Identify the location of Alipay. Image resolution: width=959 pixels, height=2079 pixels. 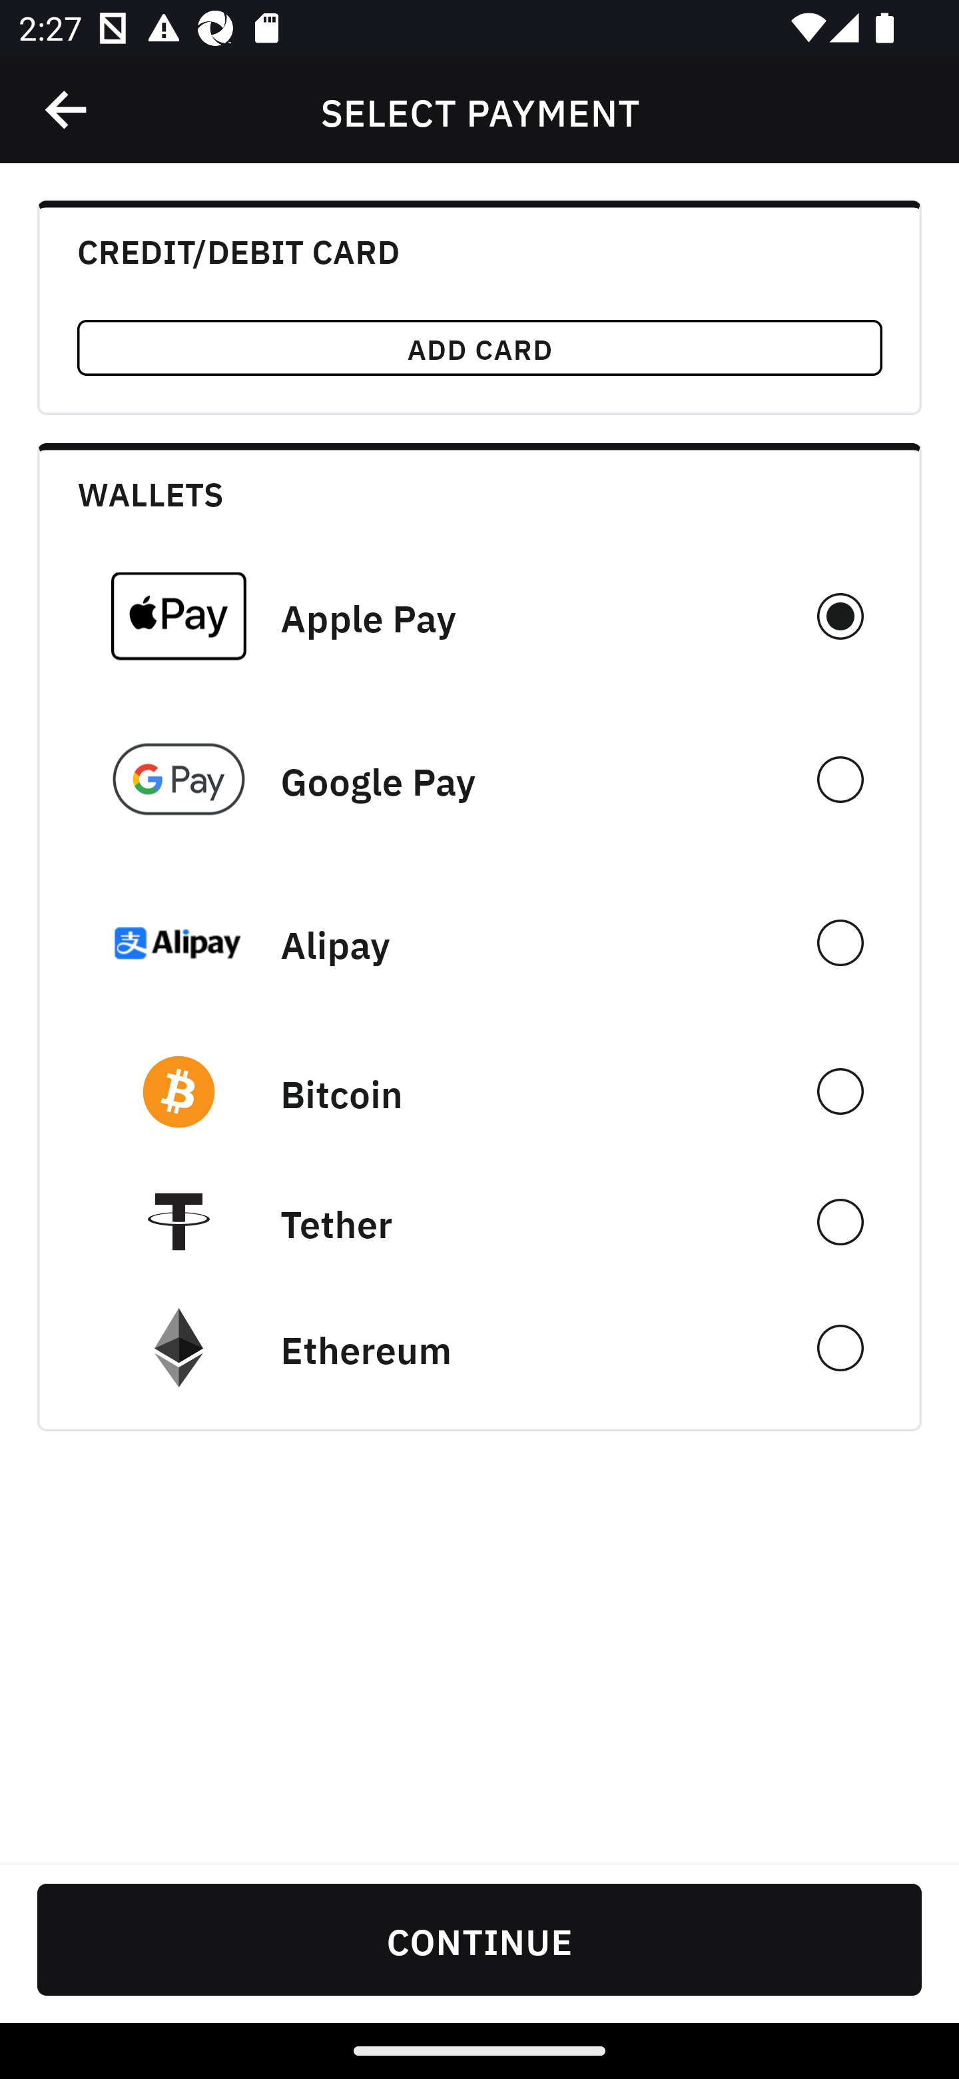
(479, 942).